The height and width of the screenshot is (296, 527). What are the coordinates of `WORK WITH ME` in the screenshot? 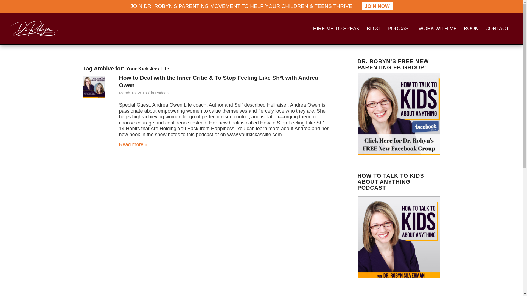 It's located at (438, 29).